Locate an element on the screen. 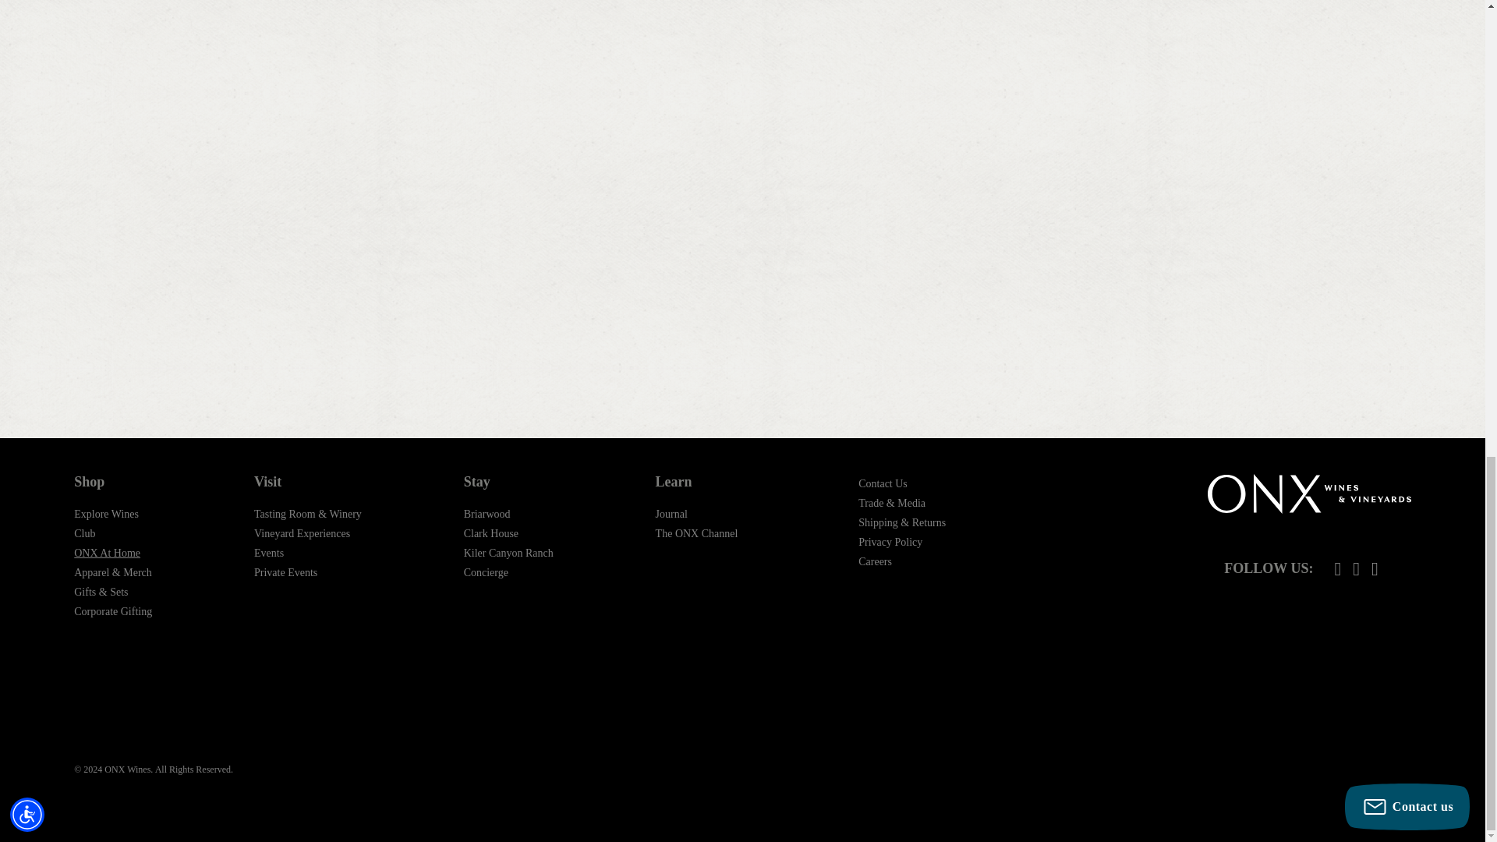  Visit is located at coordinates (308, 482).